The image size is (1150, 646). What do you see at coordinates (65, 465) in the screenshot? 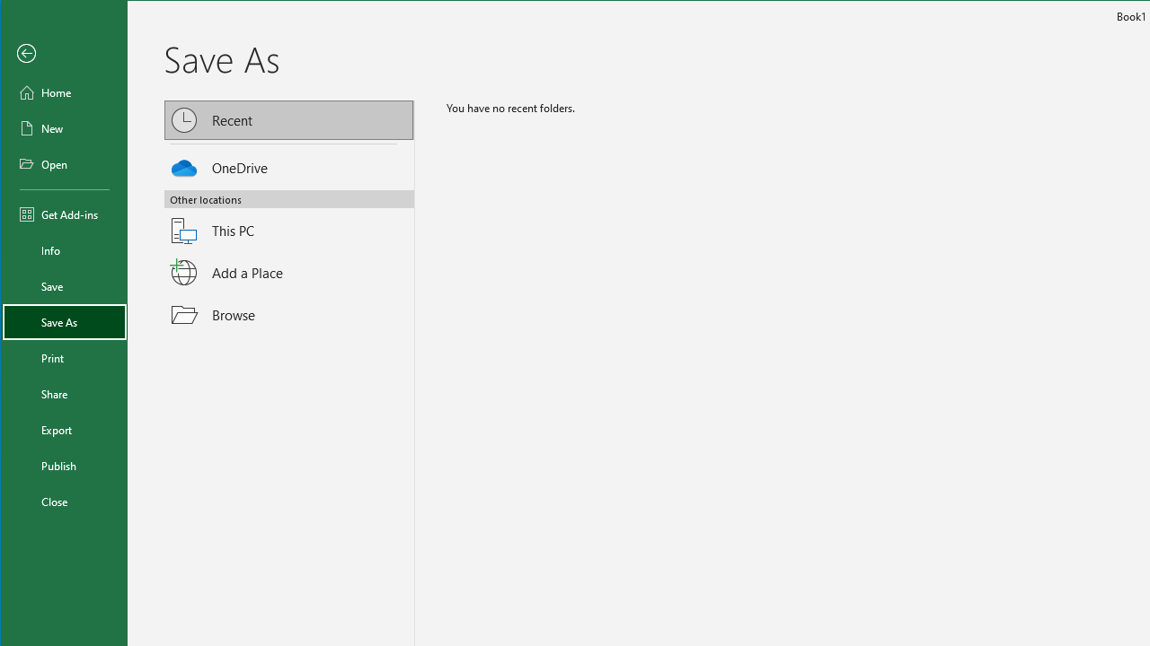
I see `Publish` at bounding box center [65, 465].